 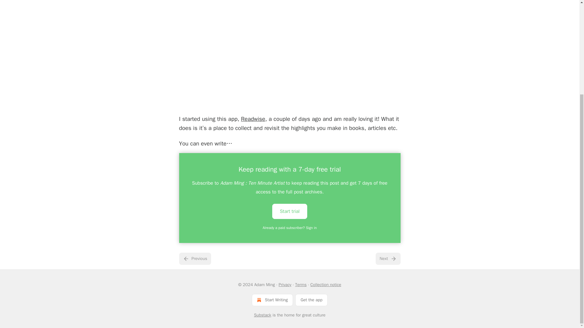 What do you see at coordinates (272, 300) in the screenshot?
I see `Start Writing` at bounding box center [272, 300].